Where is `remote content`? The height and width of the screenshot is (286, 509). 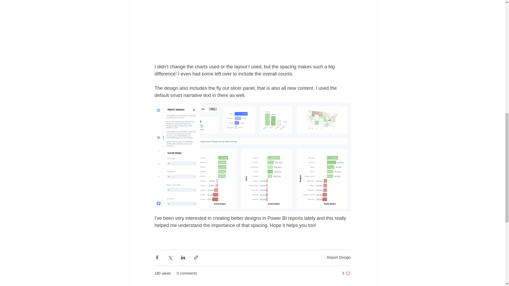
remote content is located at coordinates (339, 257).